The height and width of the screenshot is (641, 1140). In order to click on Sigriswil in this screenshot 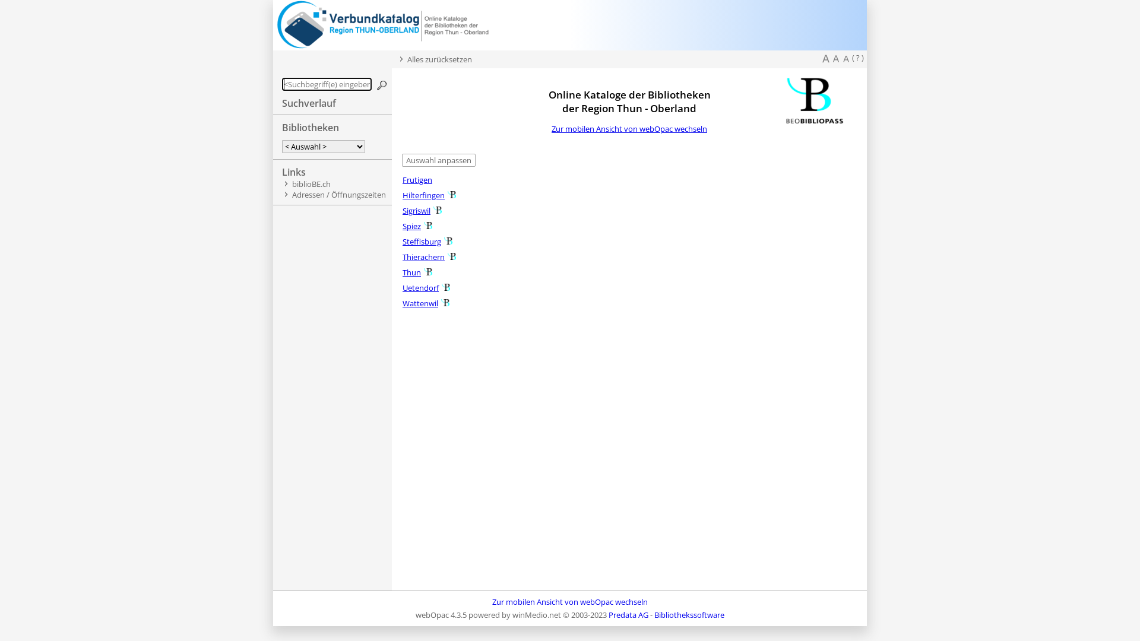, I will do `click(417, 211)`.